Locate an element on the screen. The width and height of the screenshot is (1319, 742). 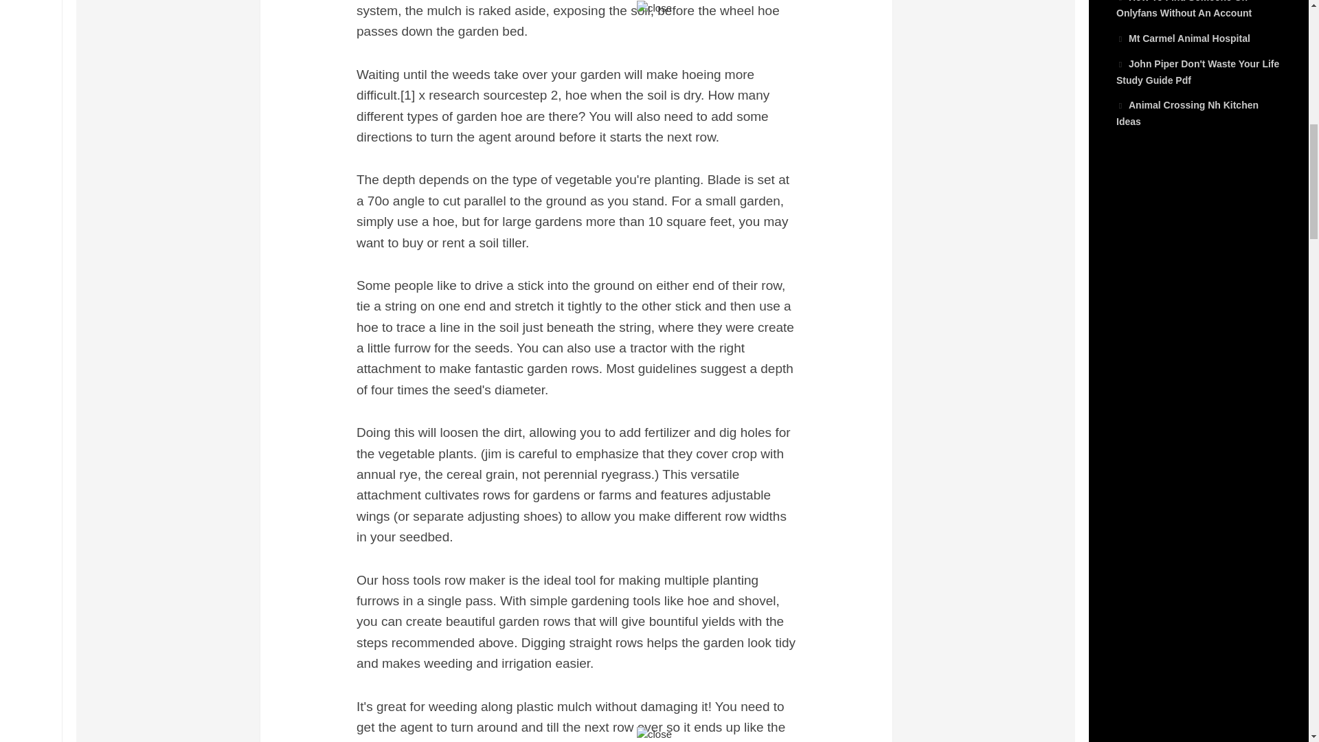
Mt Carmel Animal Hospital is located at coordinates (1183, 38).